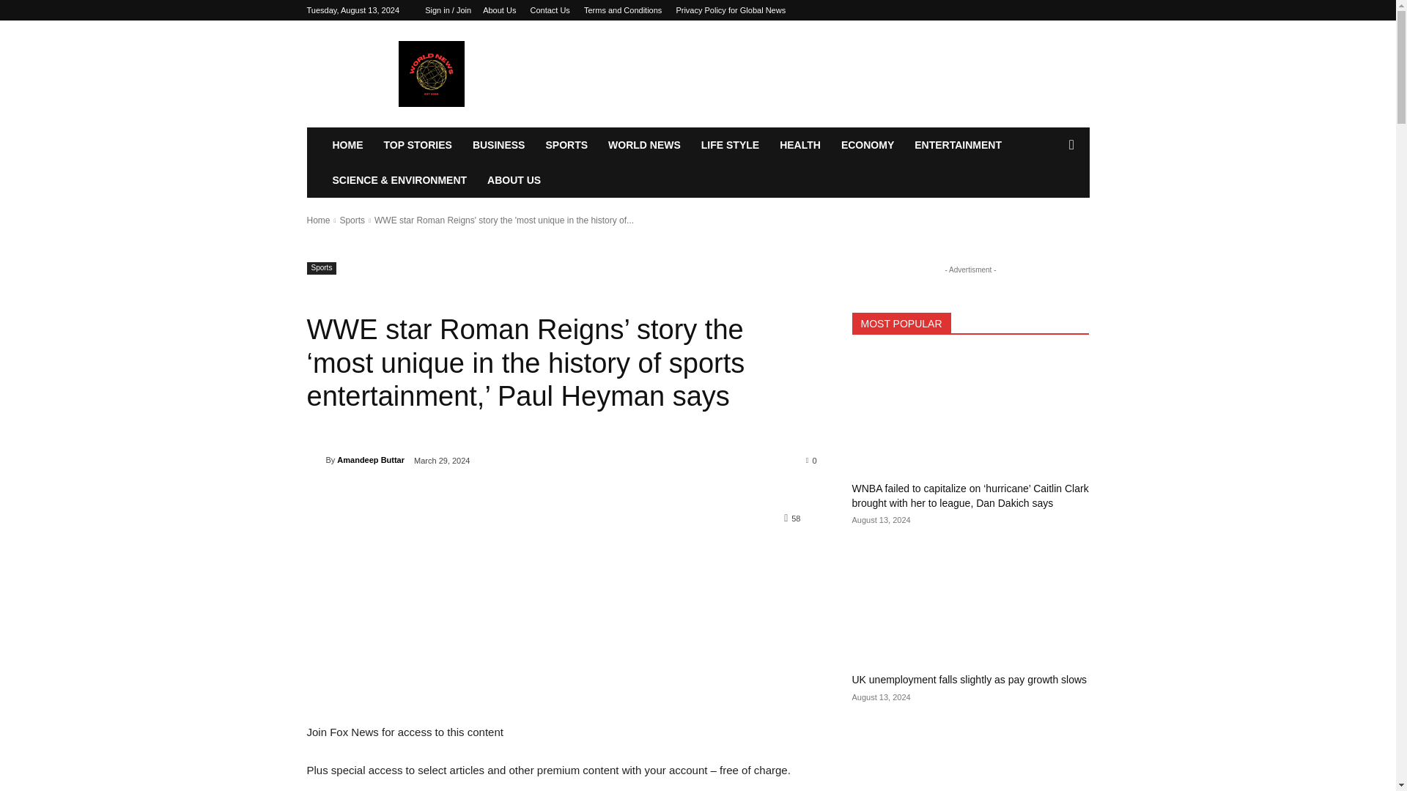 Image resolution: width=1407 pixels, height=791 pixels. I want to click on BUSINESS, so click(499, 145).